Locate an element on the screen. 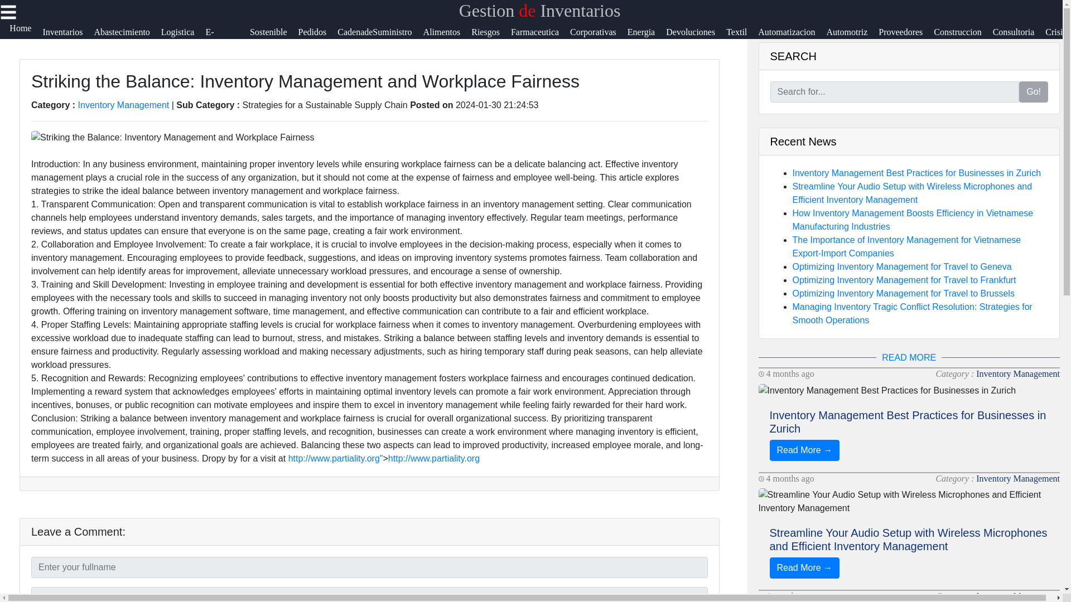 Image resolution: width=1071 pixels, height=602 pixels. Alimentos is located at coordinates (447, 39).